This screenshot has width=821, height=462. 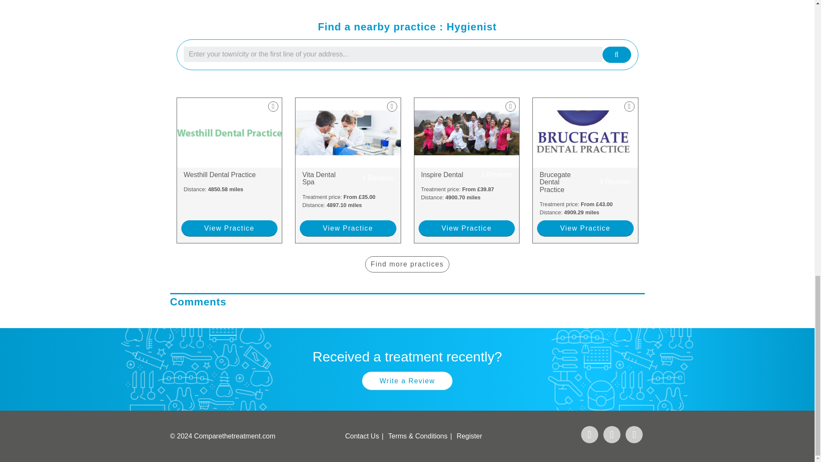 I want to click on View Practice, so click(x=348, y=178).